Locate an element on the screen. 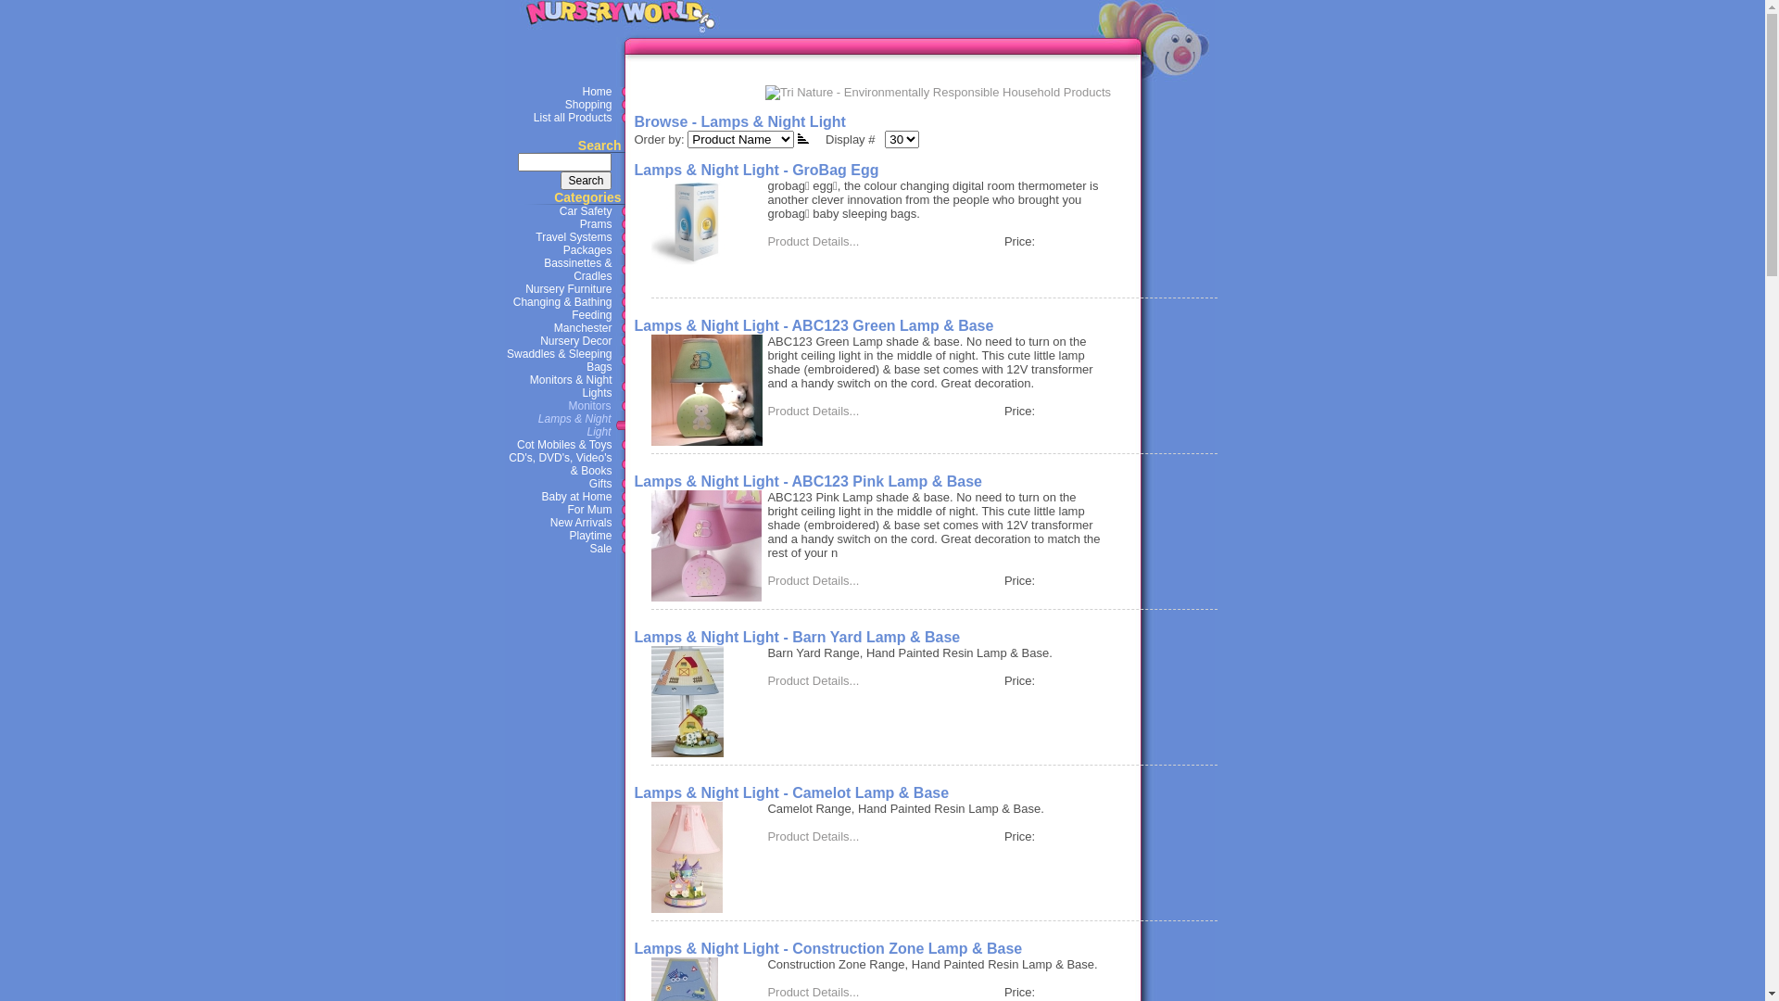 This screenshot has height=1001, width=1779. Car Safety is located at coordinates (564, 211).